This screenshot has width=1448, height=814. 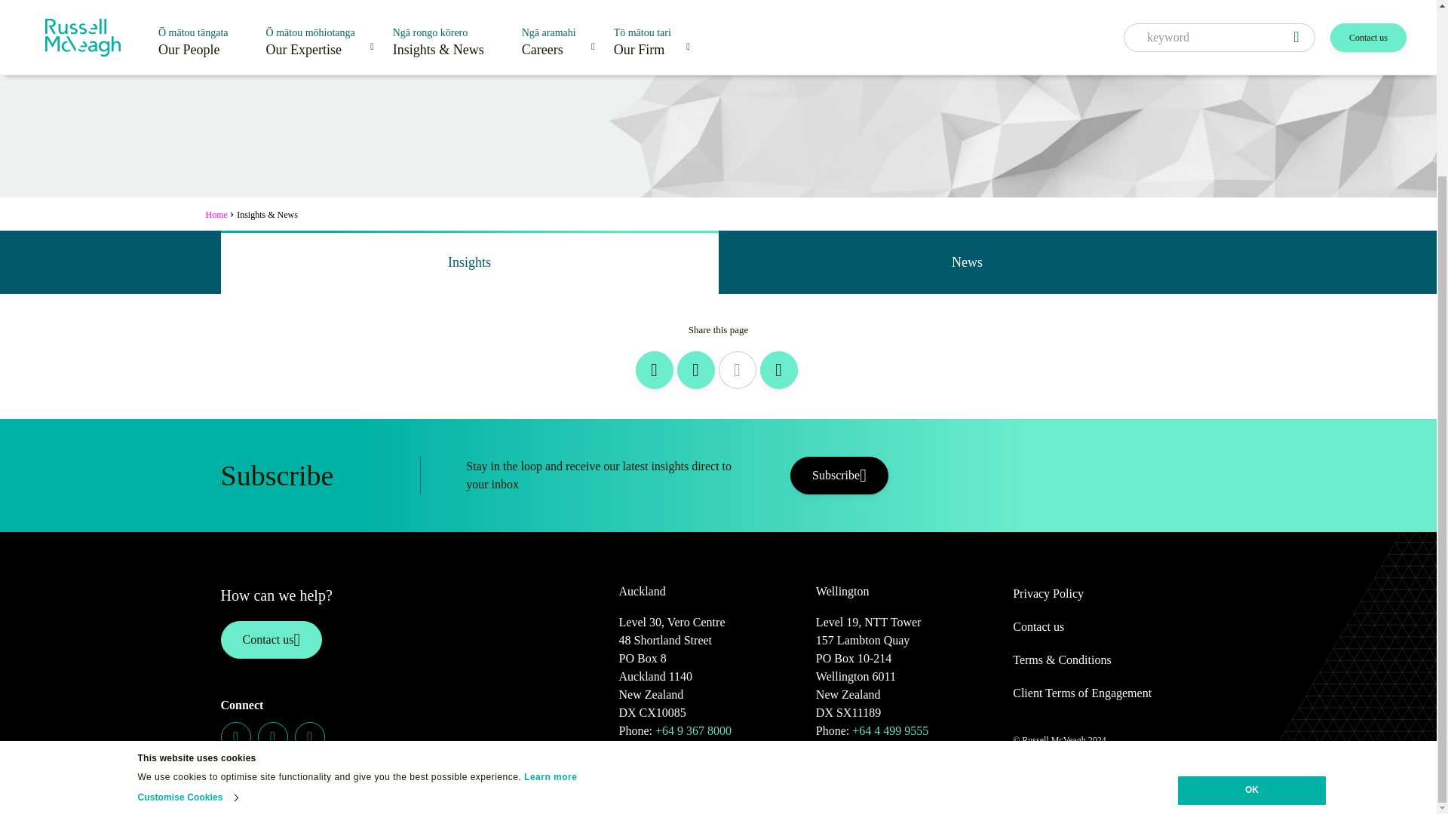 I want to click on Send to a Friend, so click(x=778, y=369).